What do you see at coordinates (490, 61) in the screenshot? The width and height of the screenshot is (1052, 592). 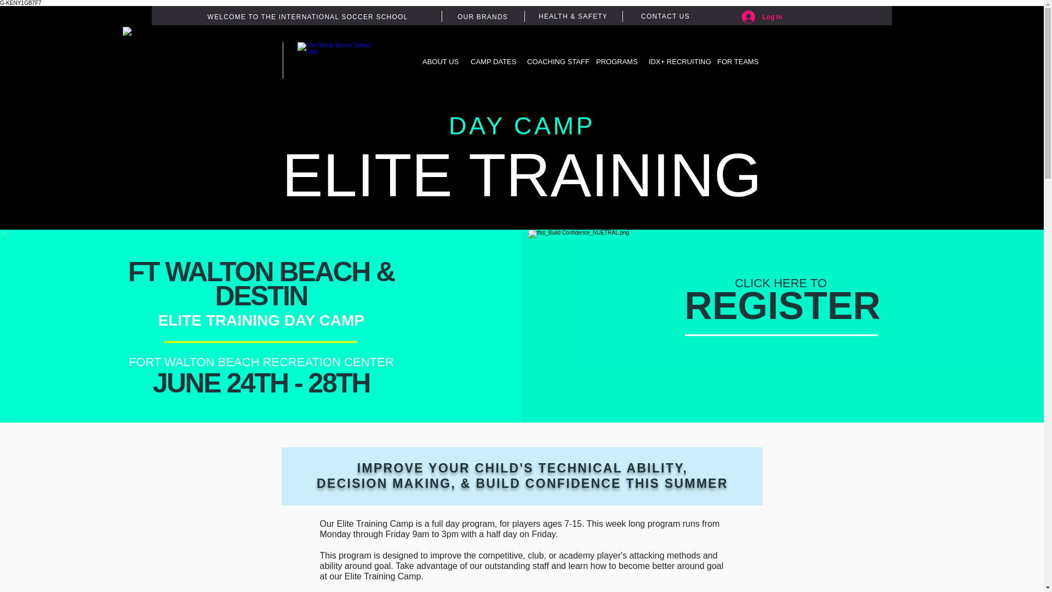 I see `CAMP DATES` at bounding box center [490, 61].